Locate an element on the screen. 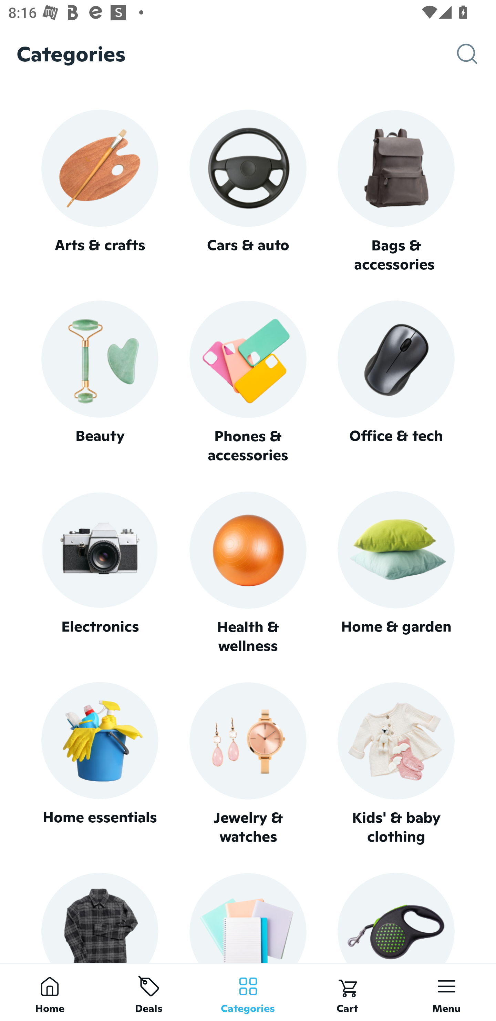 Image resolution: width=496 pixels, height=1021 pixels. Cars & auto is located at coordinates (248, 191).